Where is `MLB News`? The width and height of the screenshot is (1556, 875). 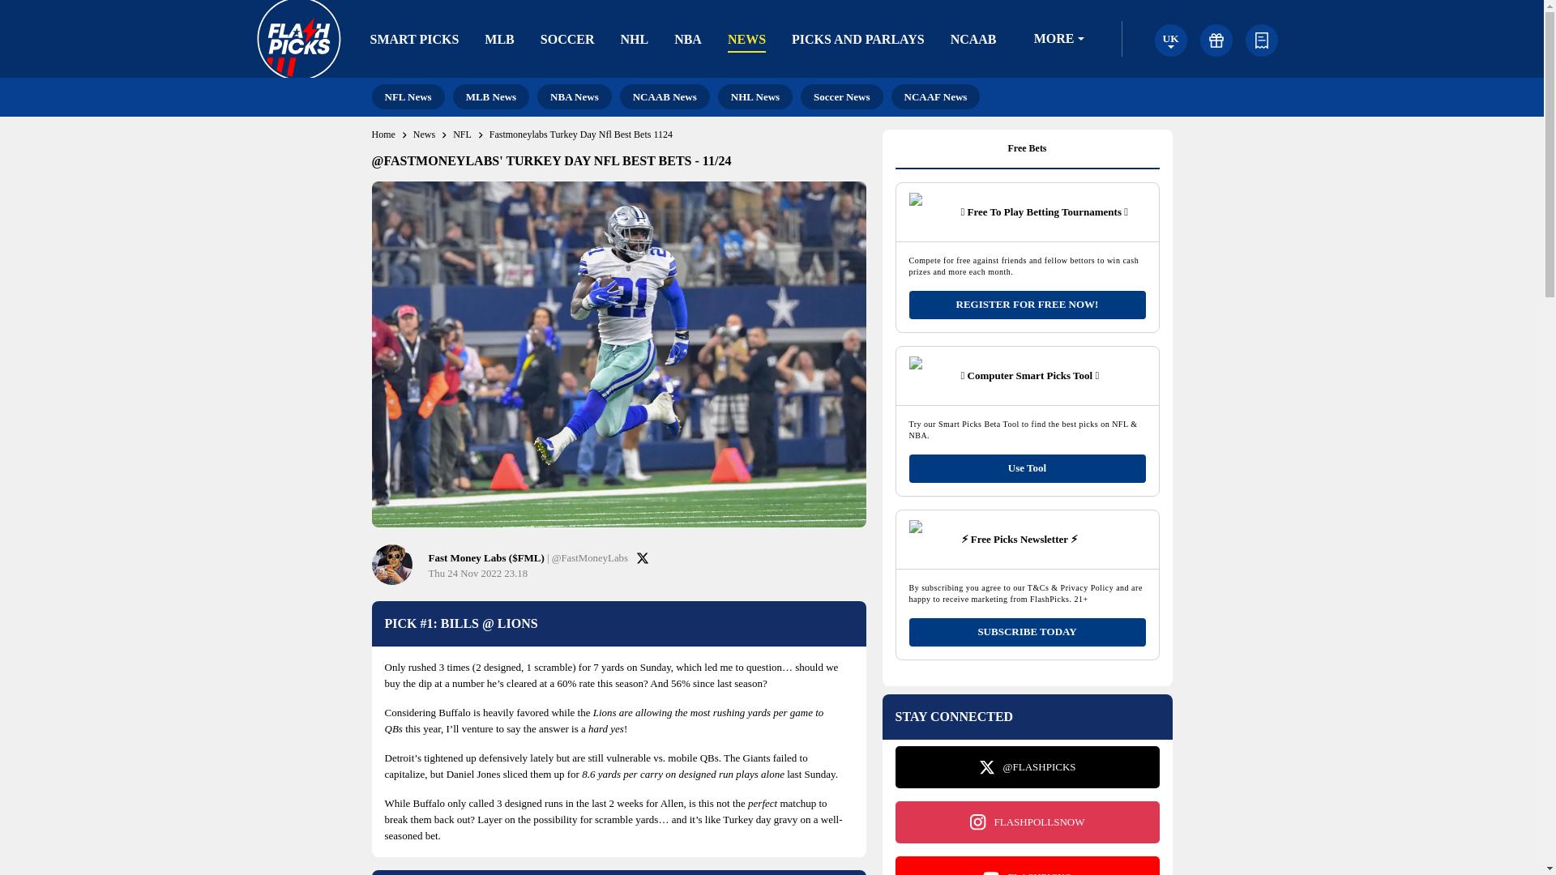 MLB News is located at coordinates (490, 96).